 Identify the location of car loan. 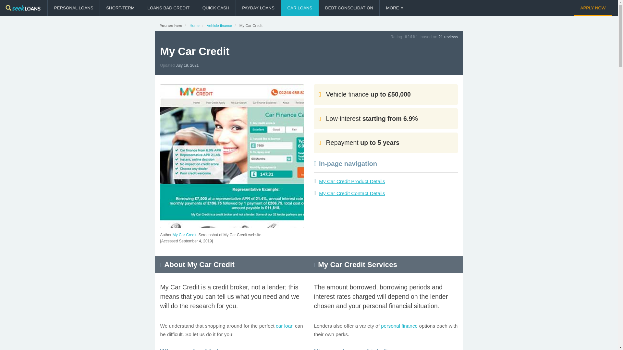
(285, 326).